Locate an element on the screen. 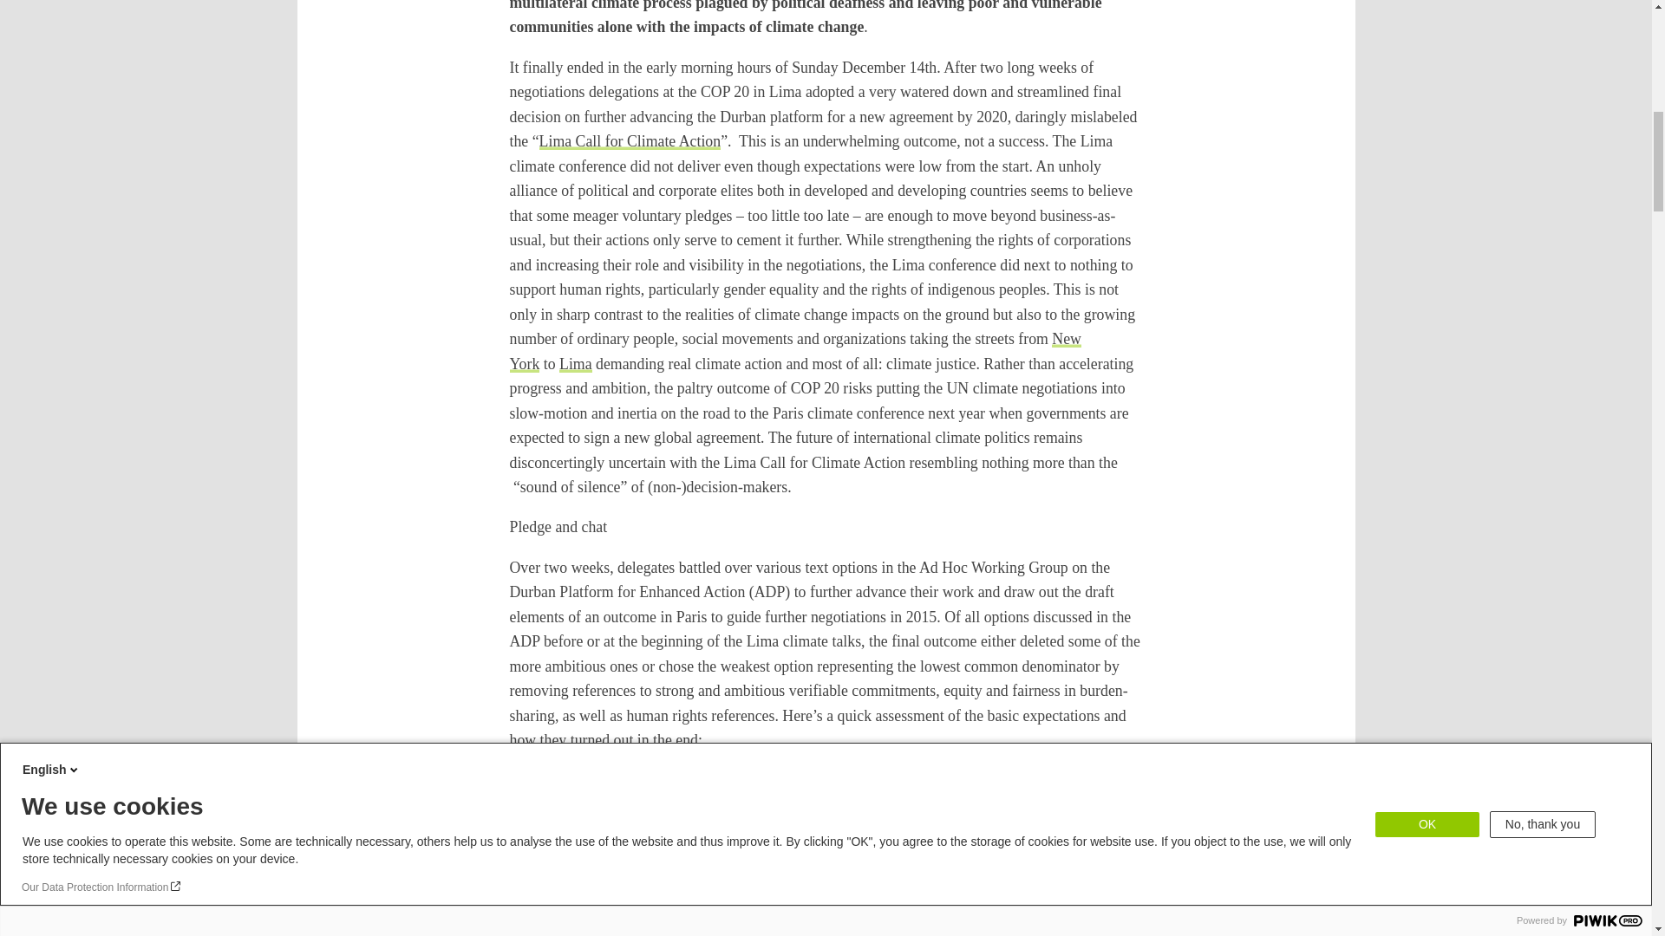 This screenshot has height=936, width=1665. Lima Call for Climate Action is located at coordinates (630, 140).